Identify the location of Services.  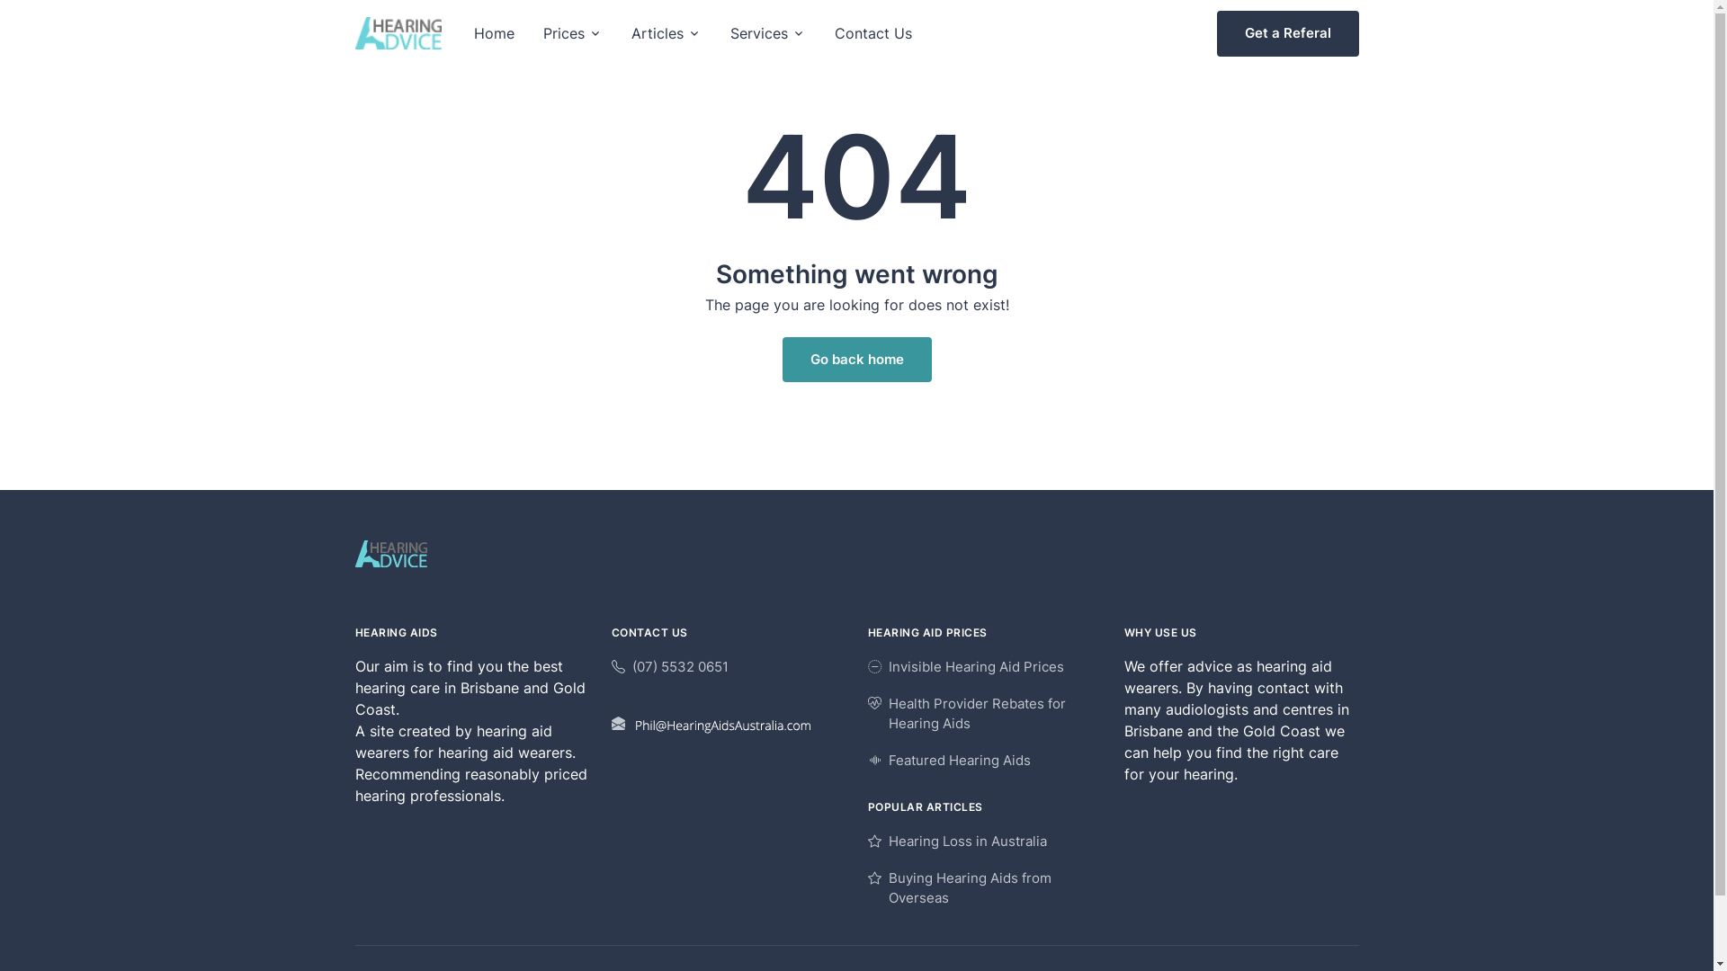
(768, 33).